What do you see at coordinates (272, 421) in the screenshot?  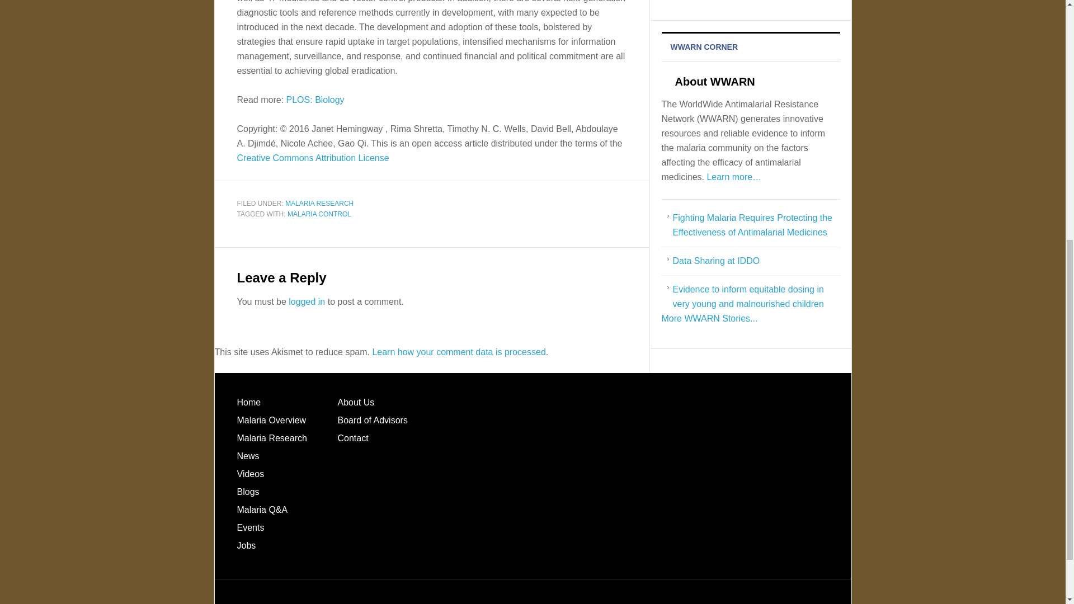 I see `Malaria Overview` at bounding box center [272, 421].